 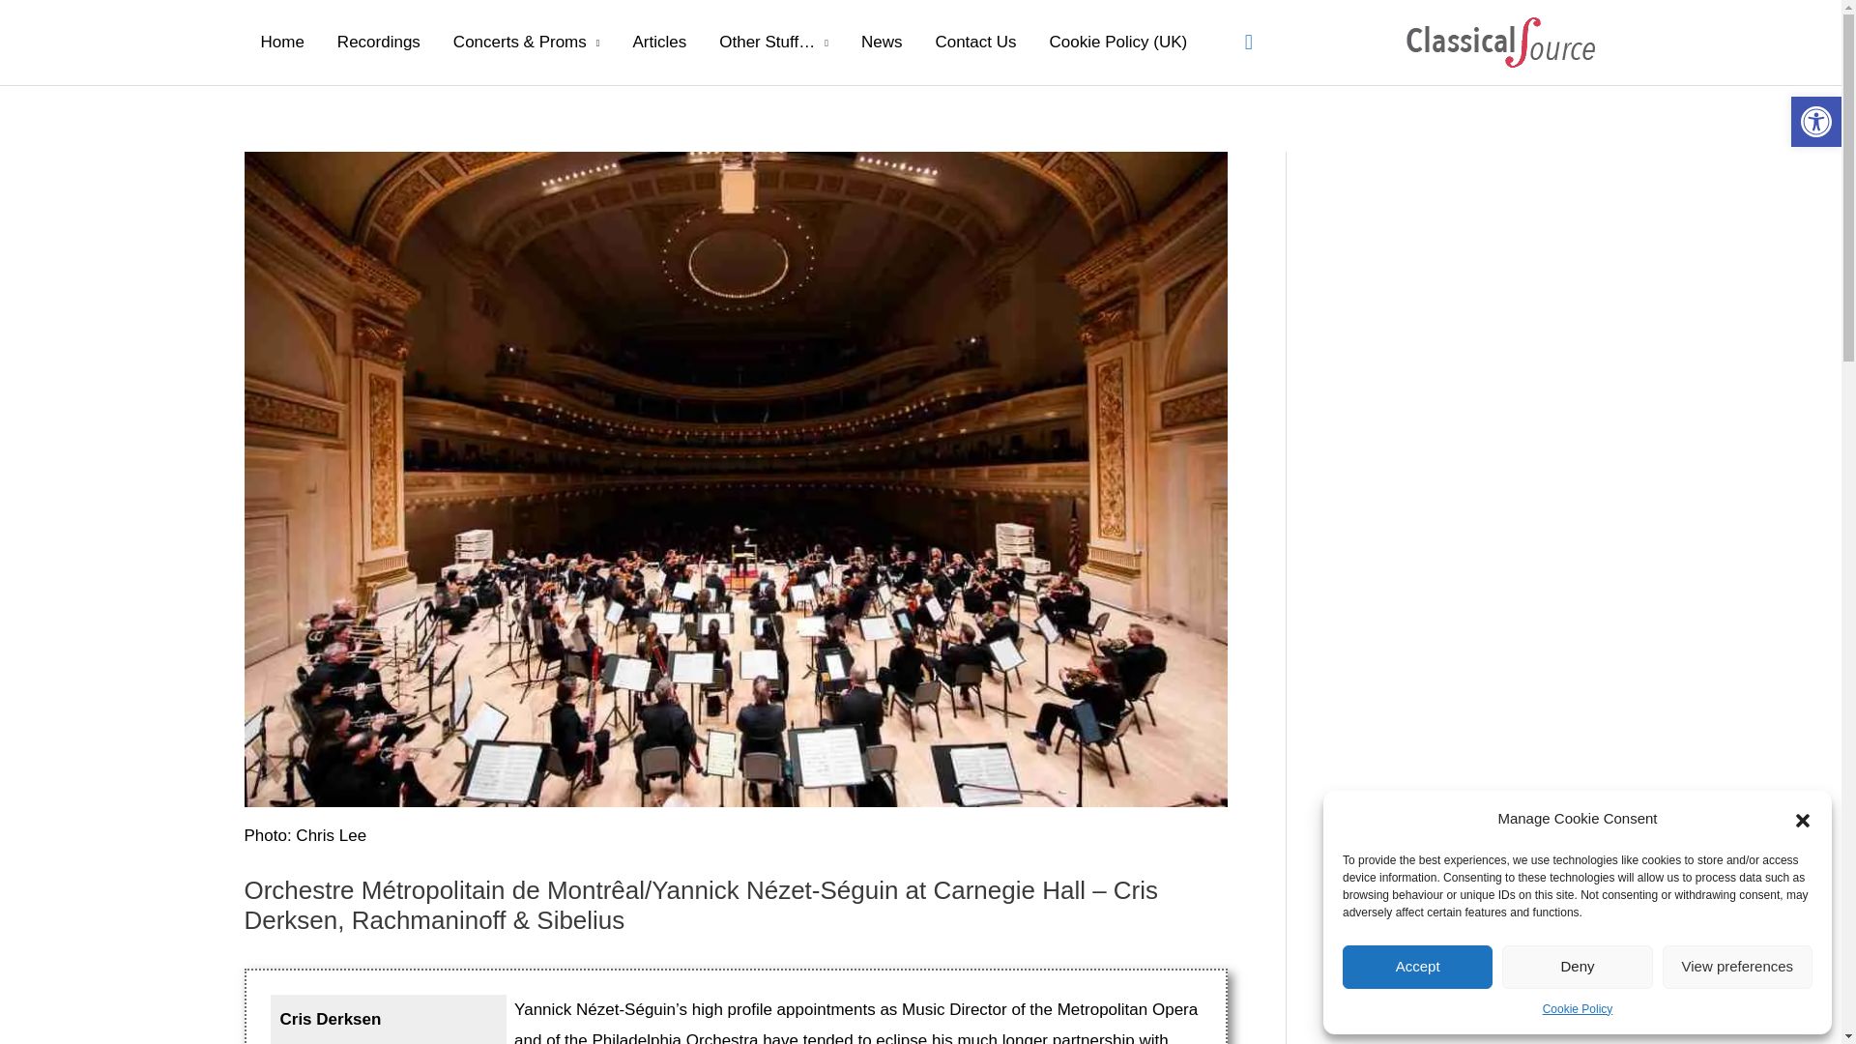 I want to click on Deny, so click(x=1576, y=967).